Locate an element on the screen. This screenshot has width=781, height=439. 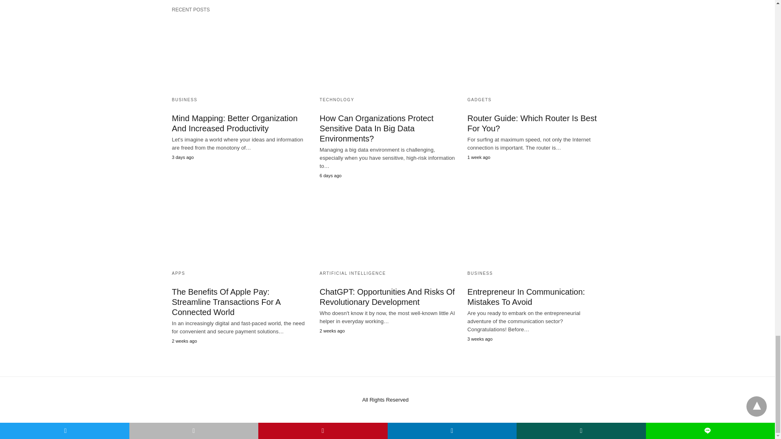
BUSINESS is located at coordinates (185, 99).